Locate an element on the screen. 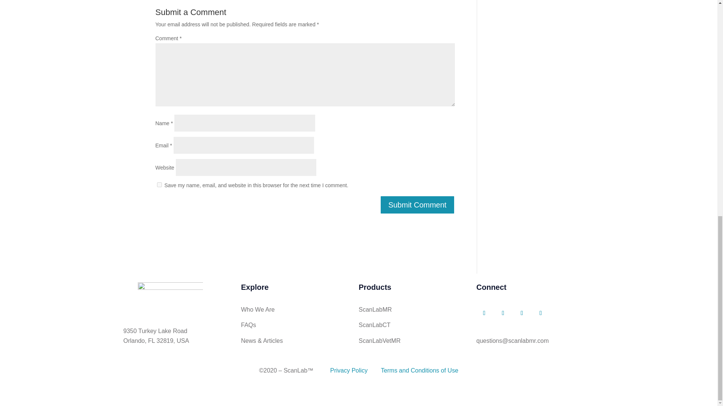  Submit Comment is located at coordinates (417, 205).